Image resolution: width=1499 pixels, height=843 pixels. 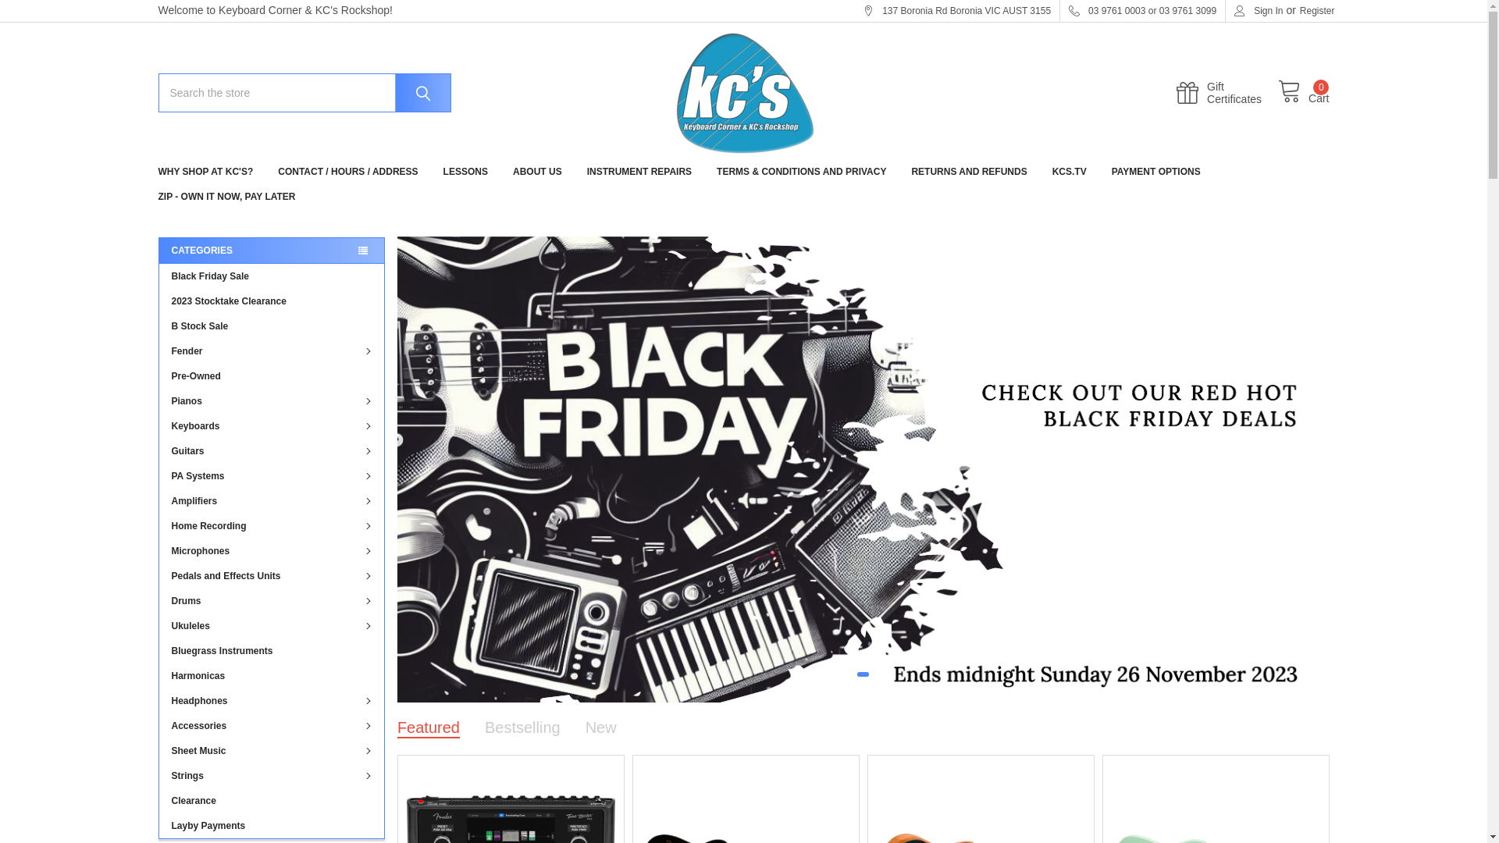 I want to click on CONTACT / HOURS / ADDRESS, so click(x=348, y=172).